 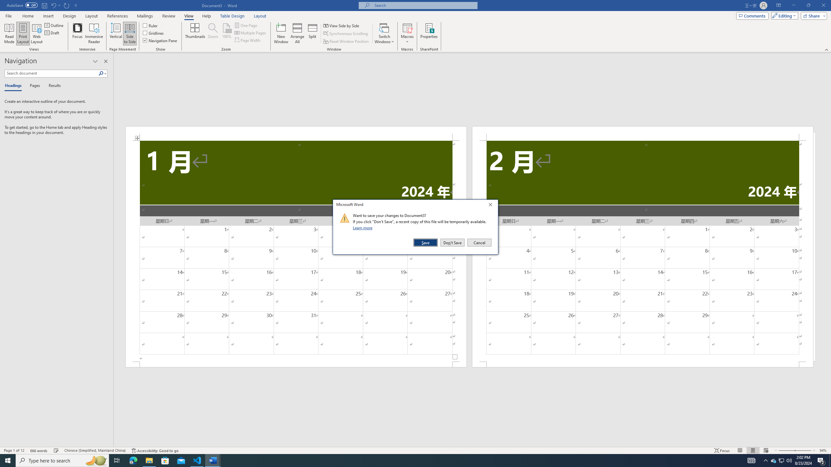 What do you see at coordinates (55, 25) in the screenshot?
I see `Outline` at bounding box center [55, 25].